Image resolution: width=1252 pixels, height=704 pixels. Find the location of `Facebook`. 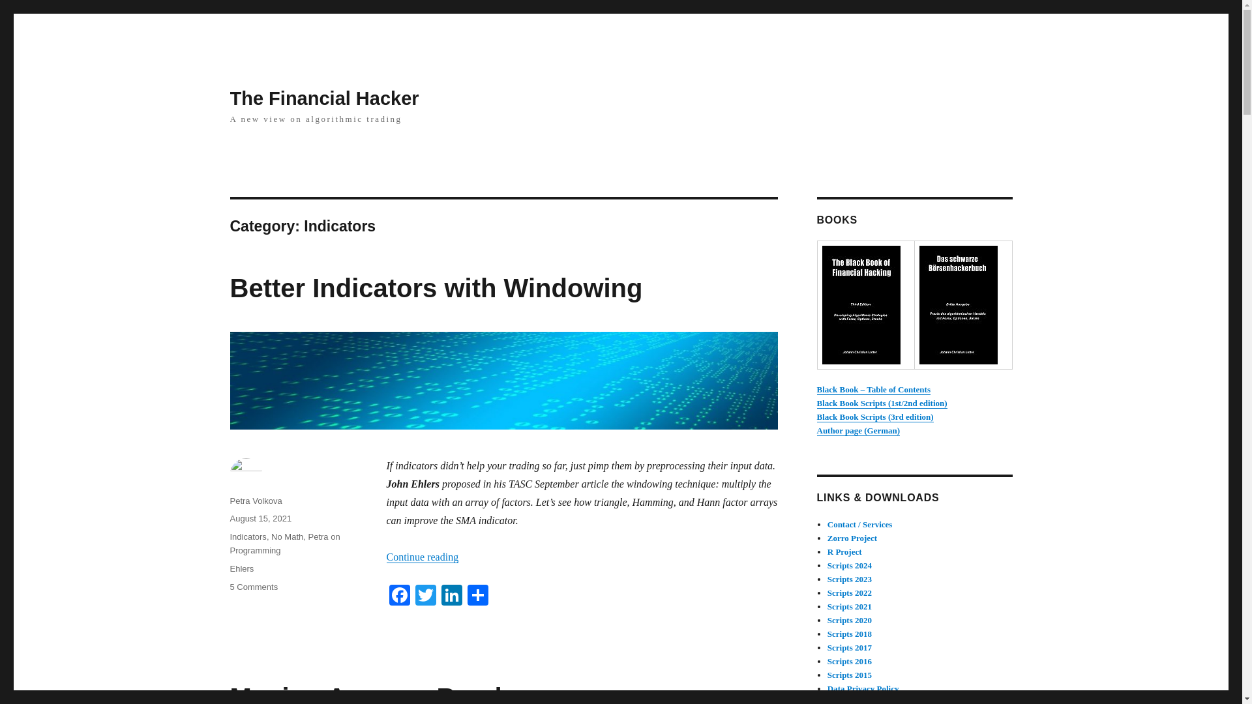

Facebook is located at coordinates (398, 597).